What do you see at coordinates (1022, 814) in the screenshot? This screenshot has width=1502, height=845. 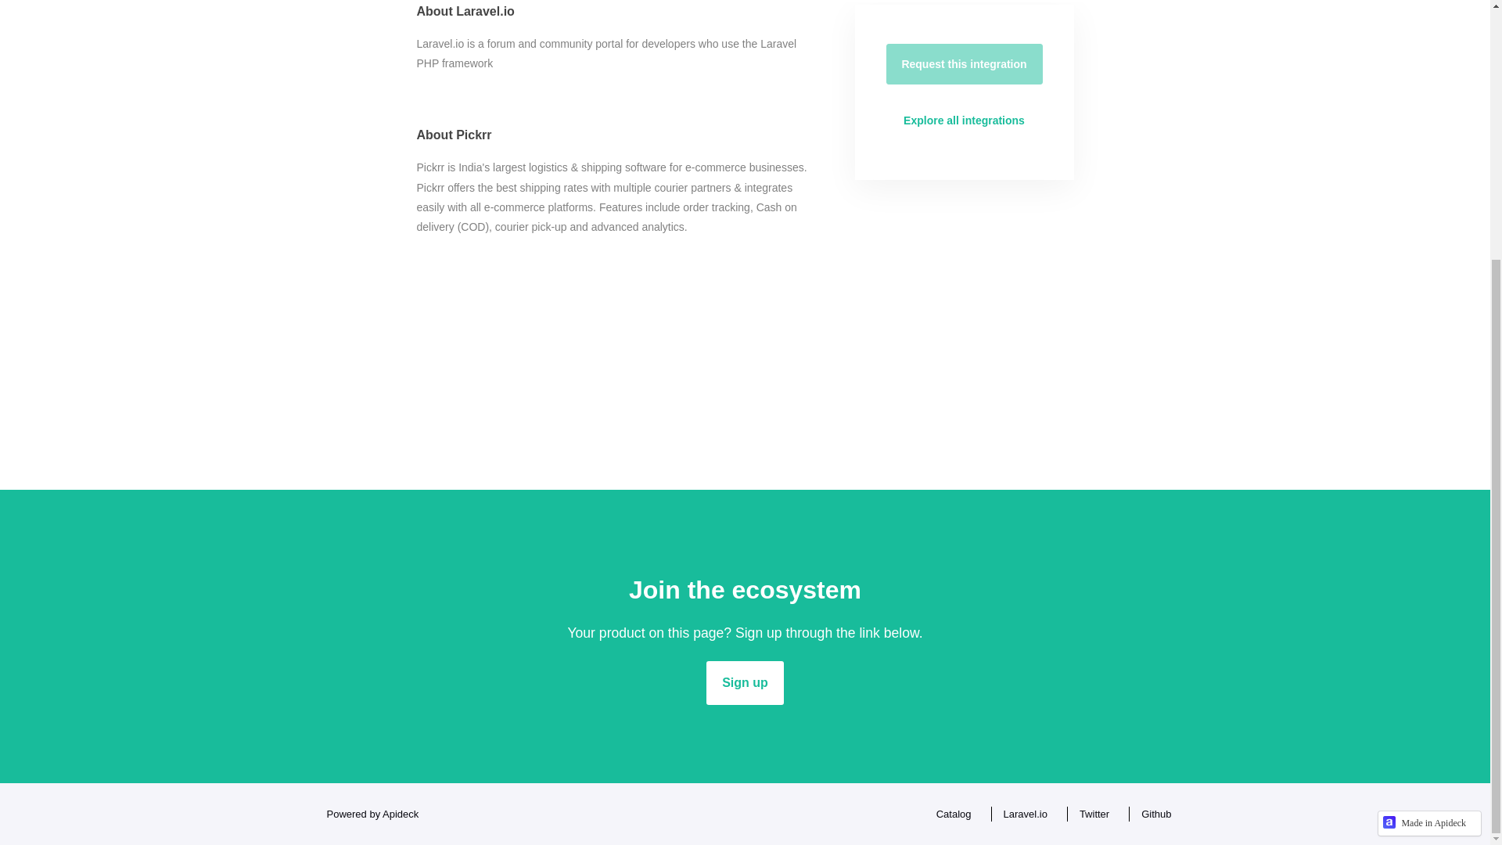 I see `Laravel.io` at bounding box center [1022, 814].